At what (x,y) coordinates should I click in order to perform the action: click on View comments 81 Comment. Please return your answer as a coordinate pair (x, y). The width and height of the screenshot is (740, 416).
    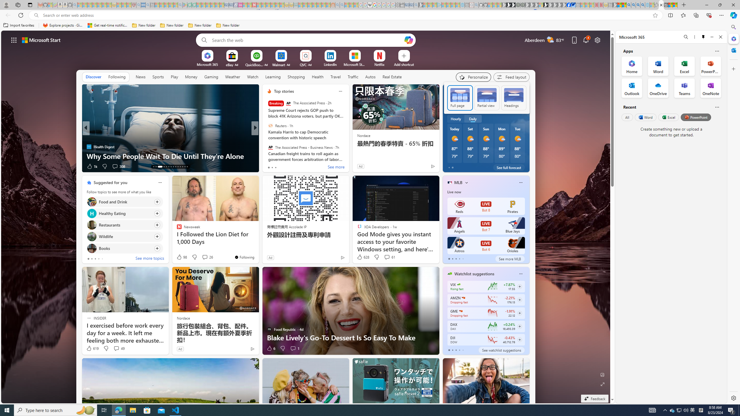
    Looking at the image, I should click on (295, 166).